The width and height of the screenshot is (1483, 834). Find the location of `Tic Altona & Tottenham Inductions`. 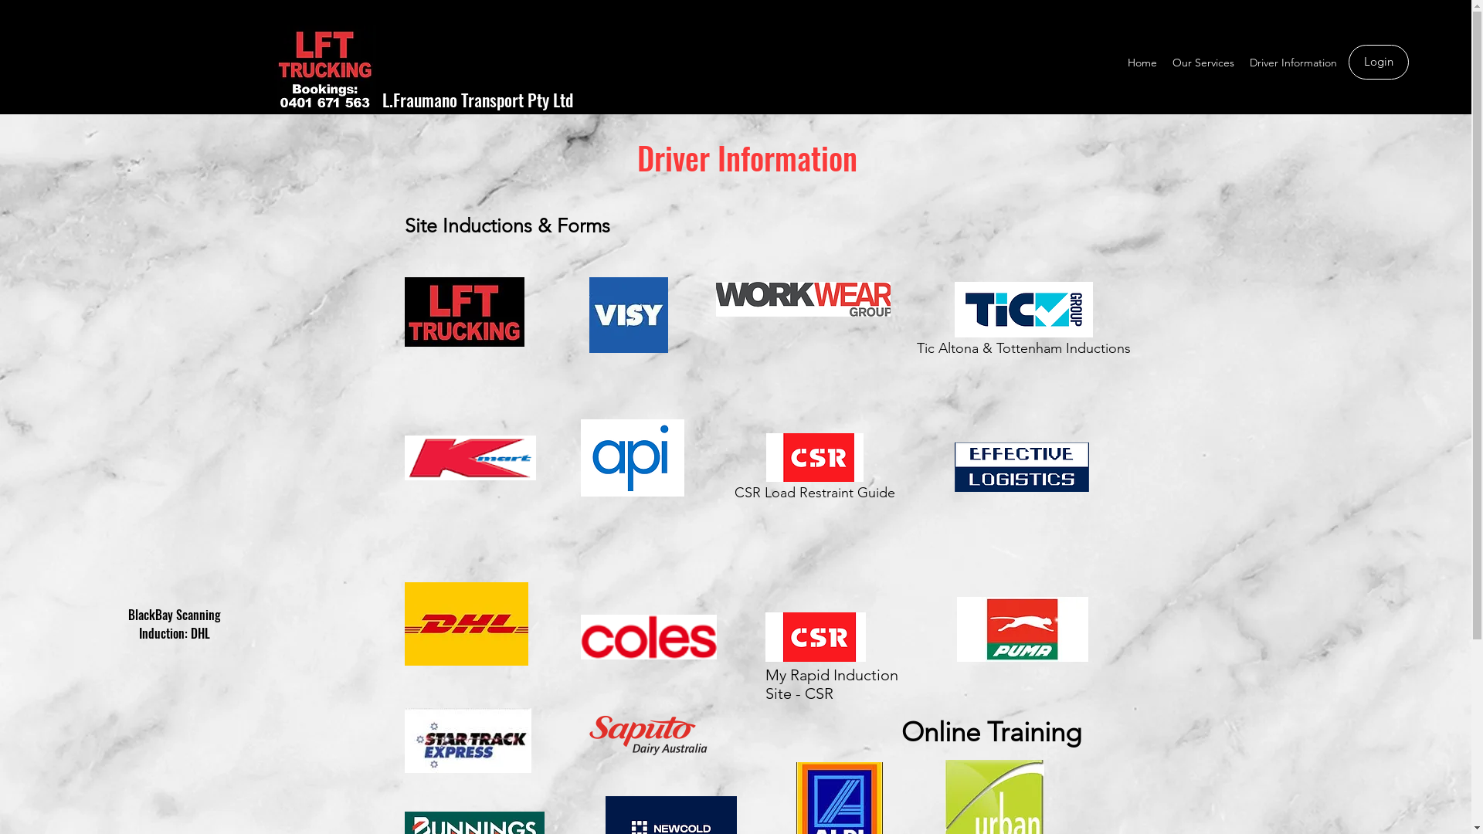

Tic Altona & Tottenham Inductions is located at coordinates (1023, 324).